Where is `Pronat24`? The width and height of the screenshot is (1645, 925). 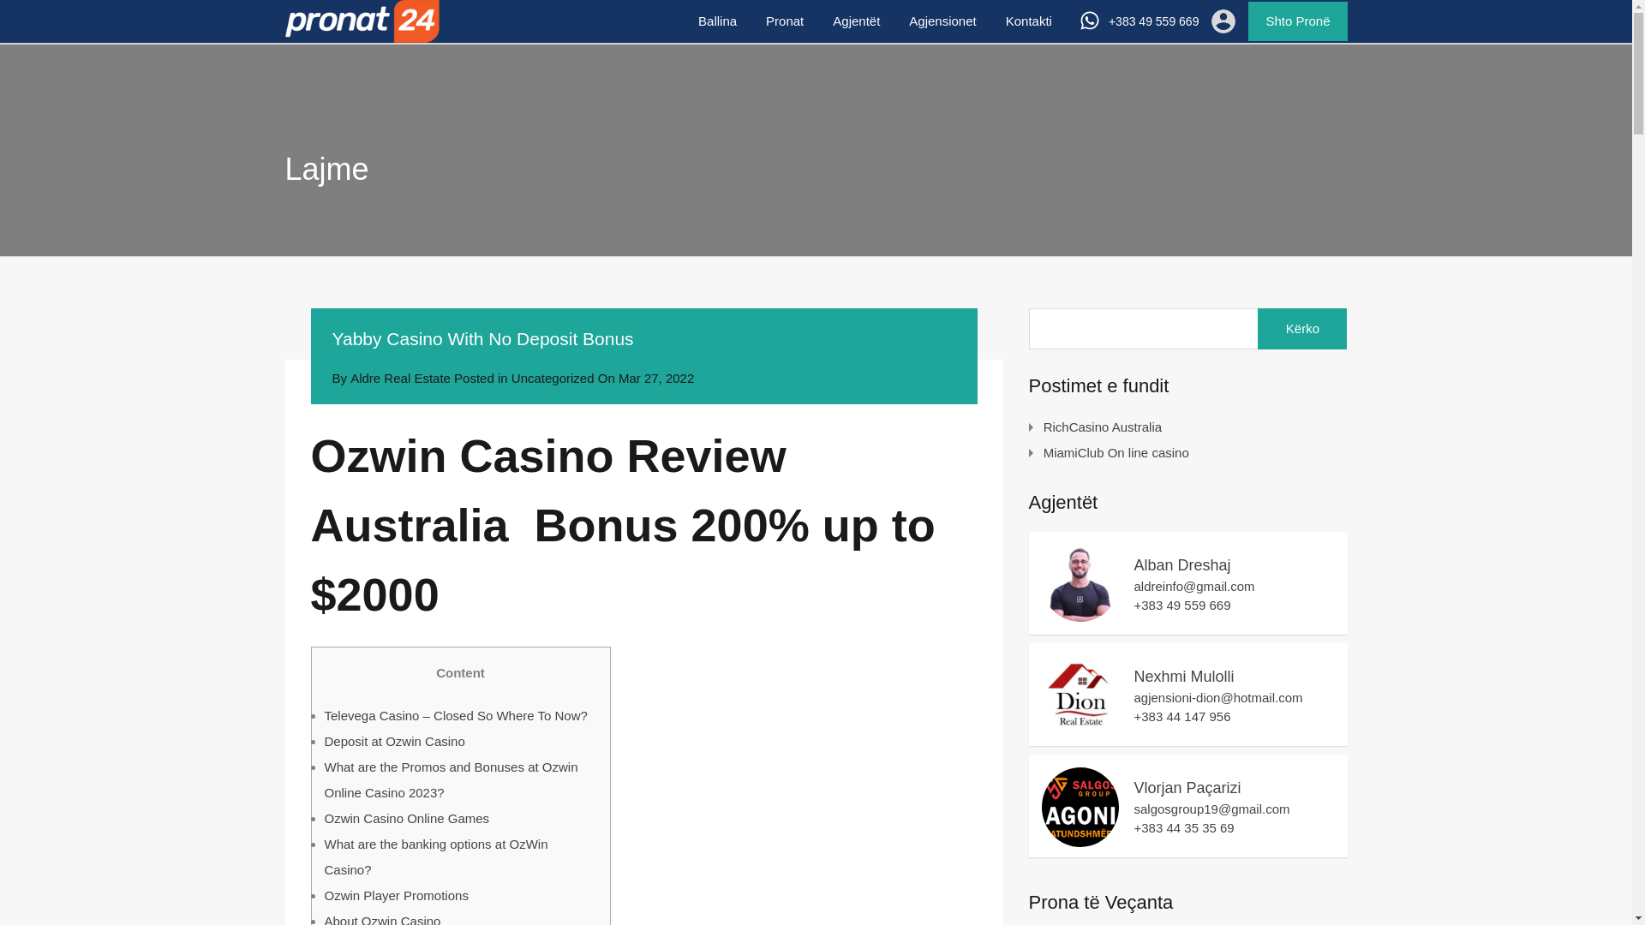 Pronat24 is located at coordinates (362, 34).